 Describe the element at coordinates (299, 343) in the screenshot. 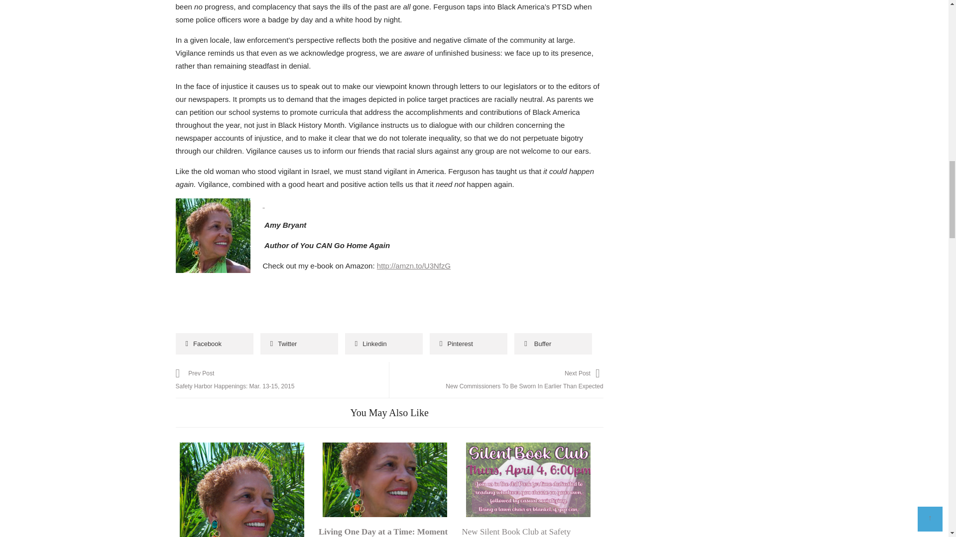

I see `Twitter` at that location.